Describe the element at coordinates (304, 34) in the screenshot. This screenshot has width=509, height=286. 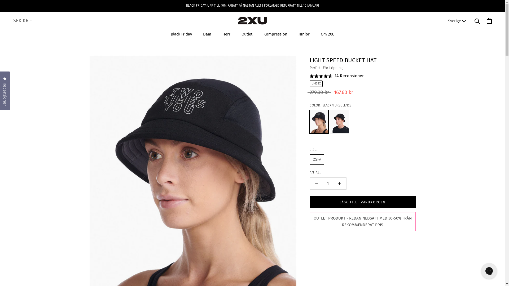
I see `Junior
Junior` at that location.